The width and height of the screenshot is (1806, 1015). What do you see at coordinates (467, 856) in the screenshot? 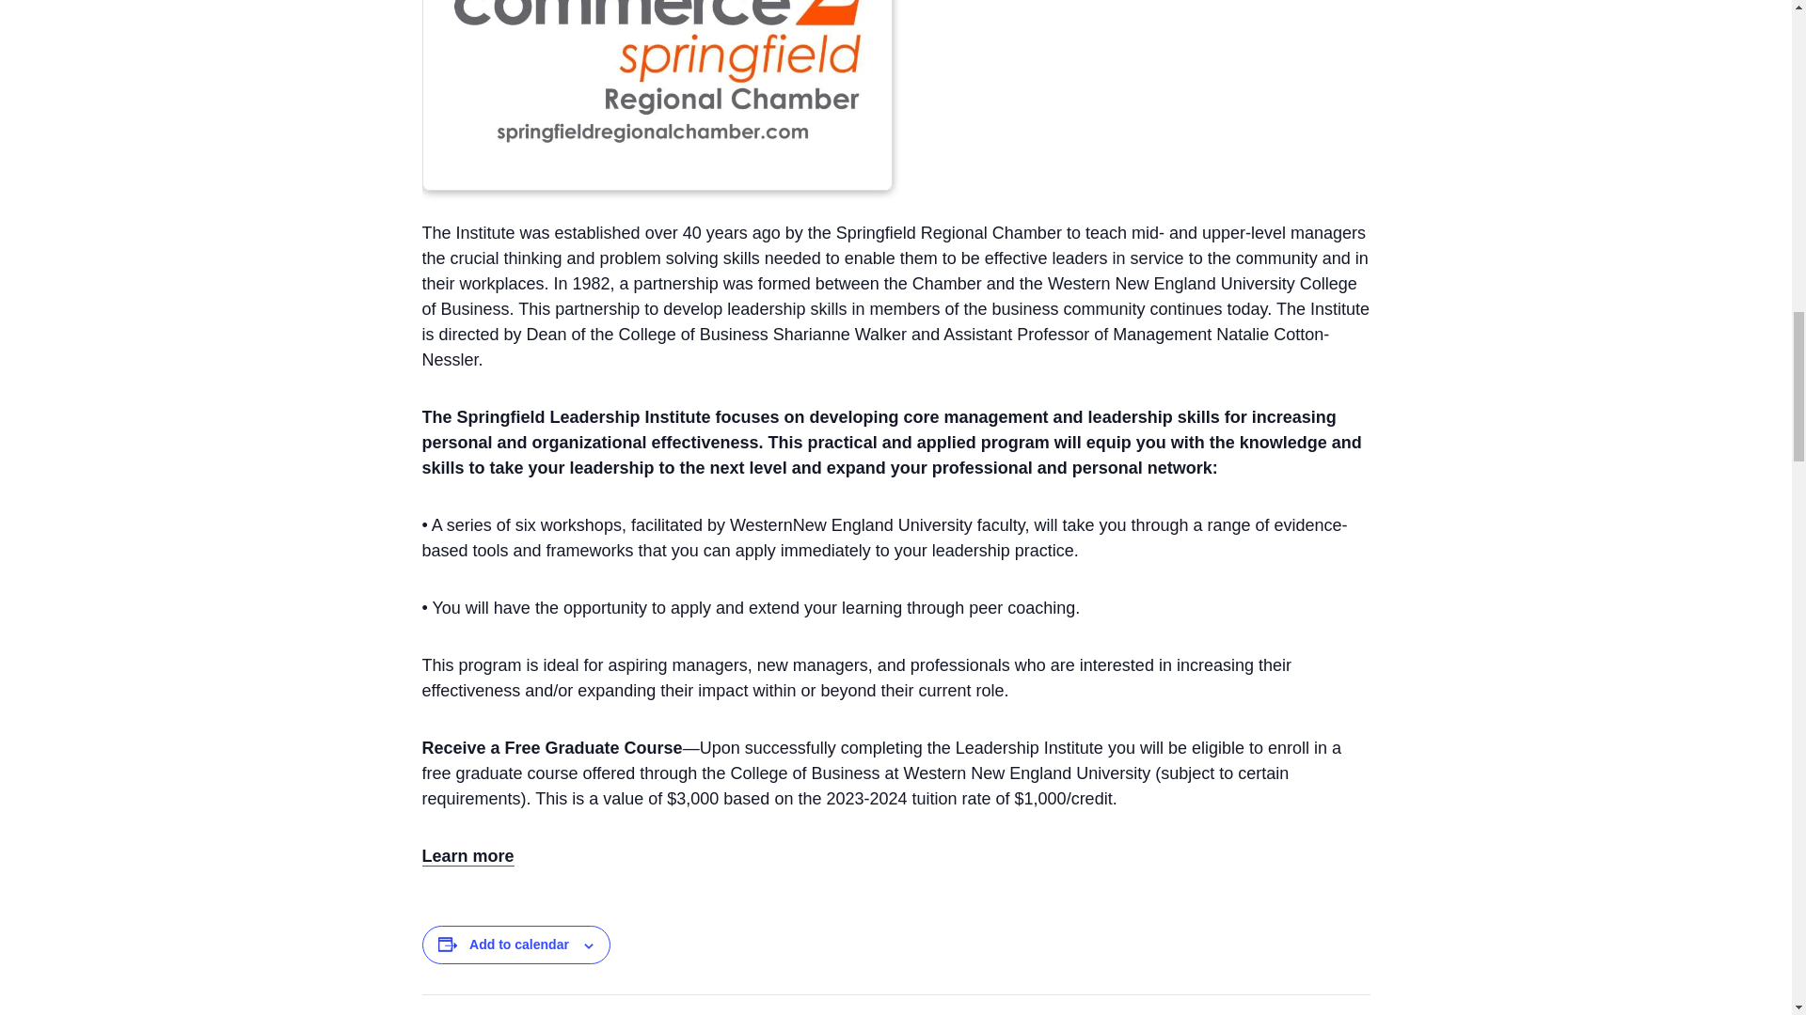
I see `Learn more` at bounding box center [467, 856].